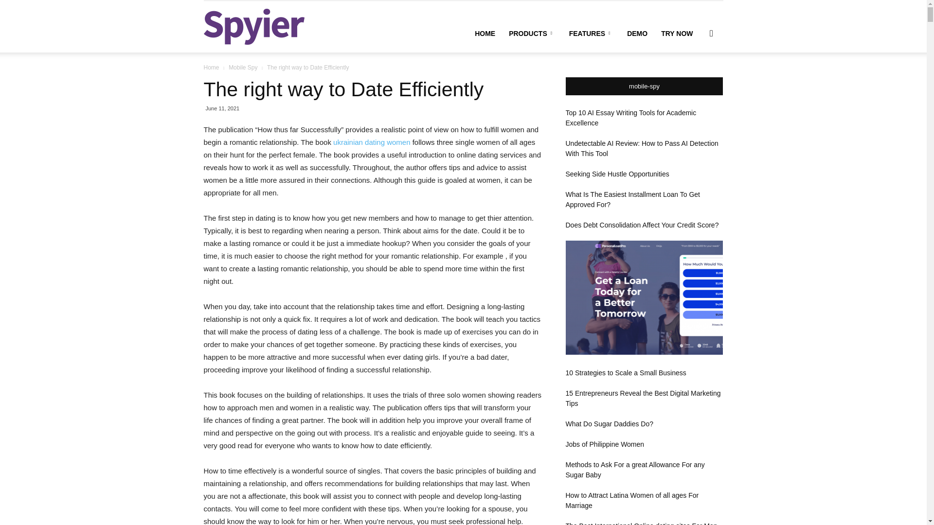  Describe the element at coordinates (677, 34) in the screenshot. I see `TRY NOW` at that location.